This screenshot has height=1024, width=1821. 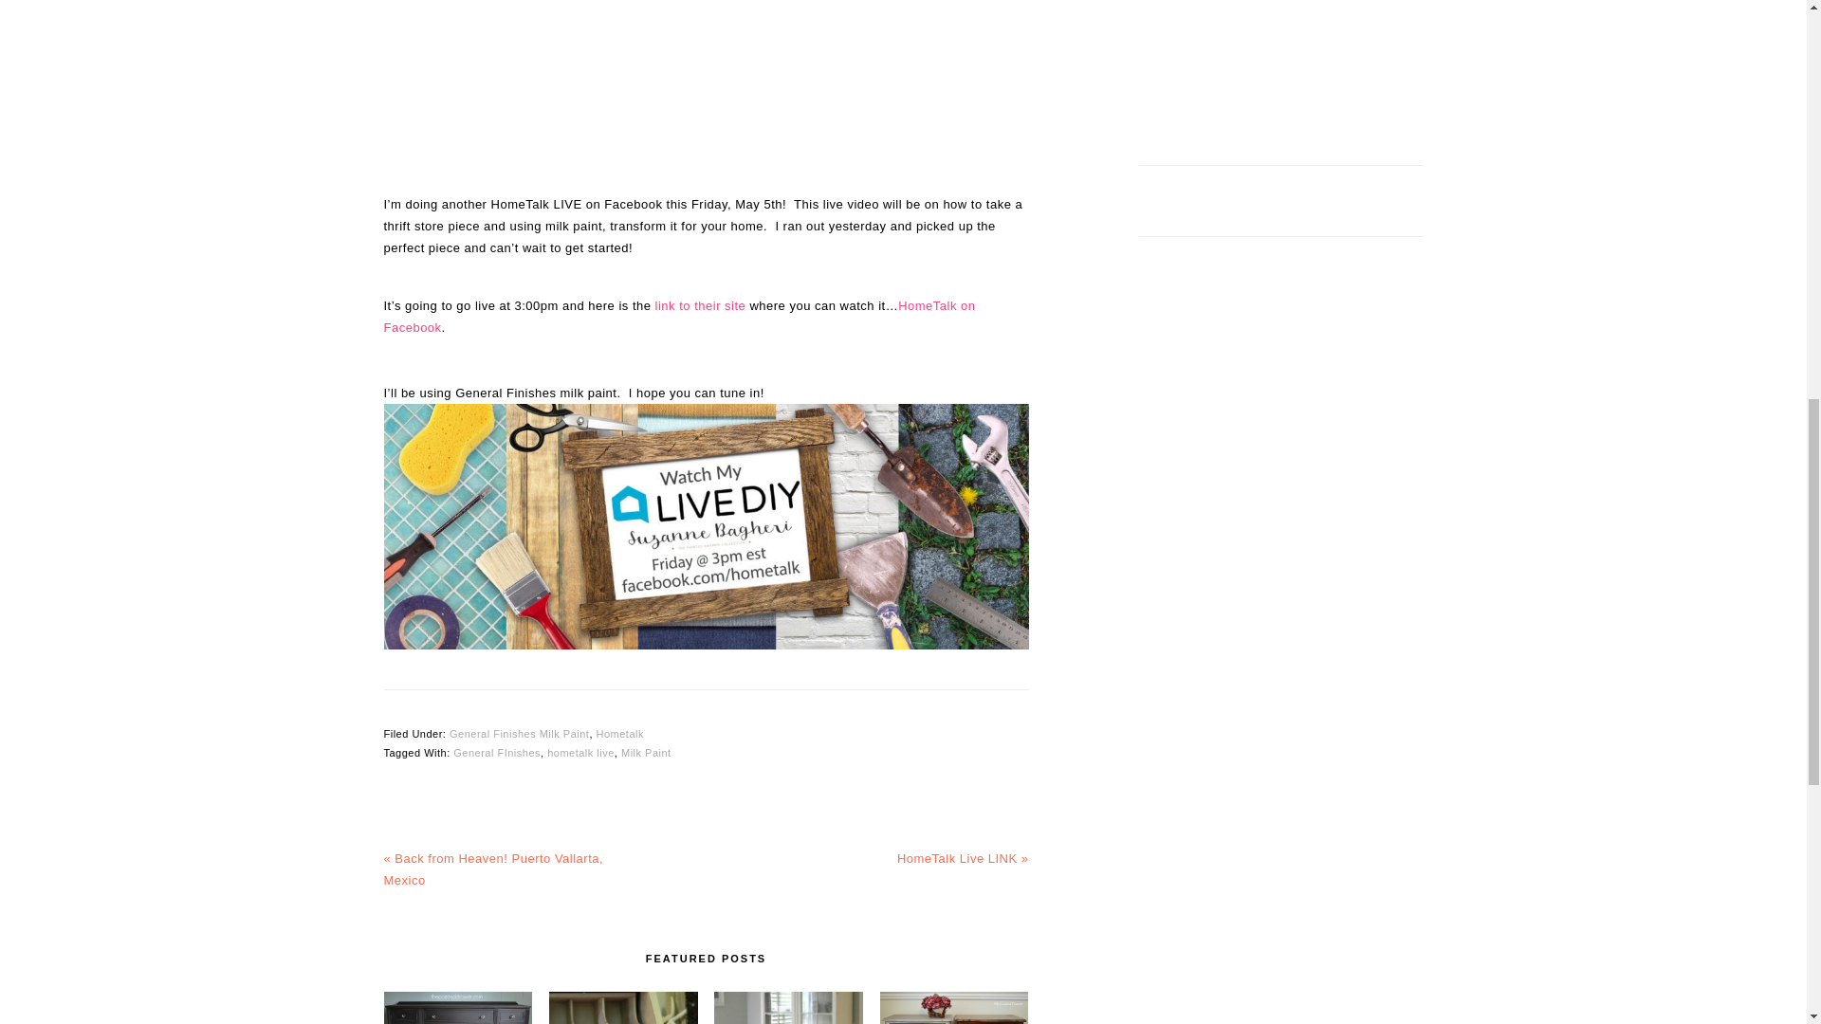 I want to click on Milk Paint, so click(x=646, y=753).